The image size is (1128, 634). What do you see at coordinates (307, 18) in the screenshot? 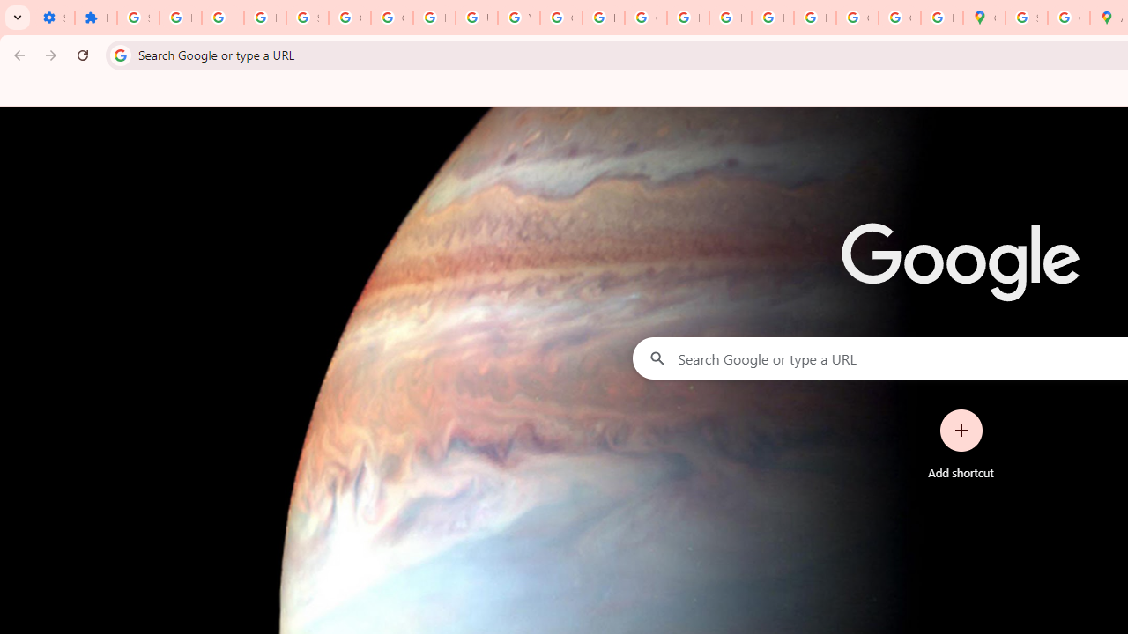
I see `Sign in - Google Accounts` at bounding box center [307, 18].